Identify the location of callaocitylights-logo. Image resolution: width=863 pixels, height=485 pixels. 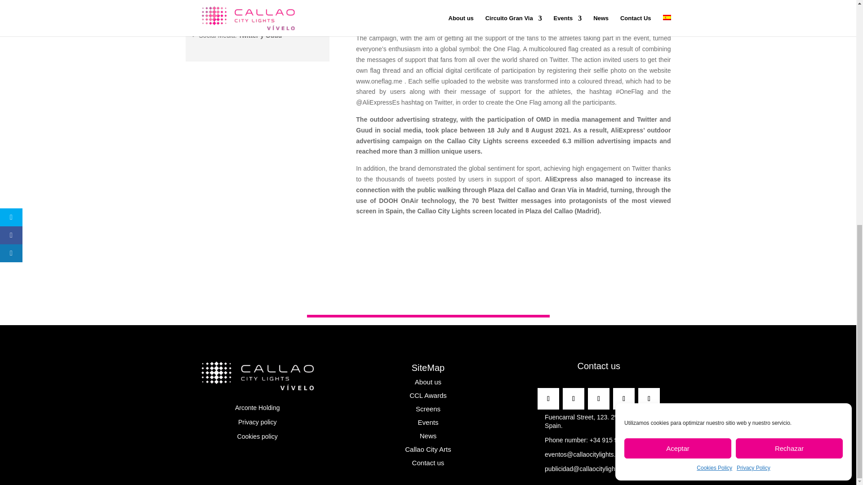
(257, 375).